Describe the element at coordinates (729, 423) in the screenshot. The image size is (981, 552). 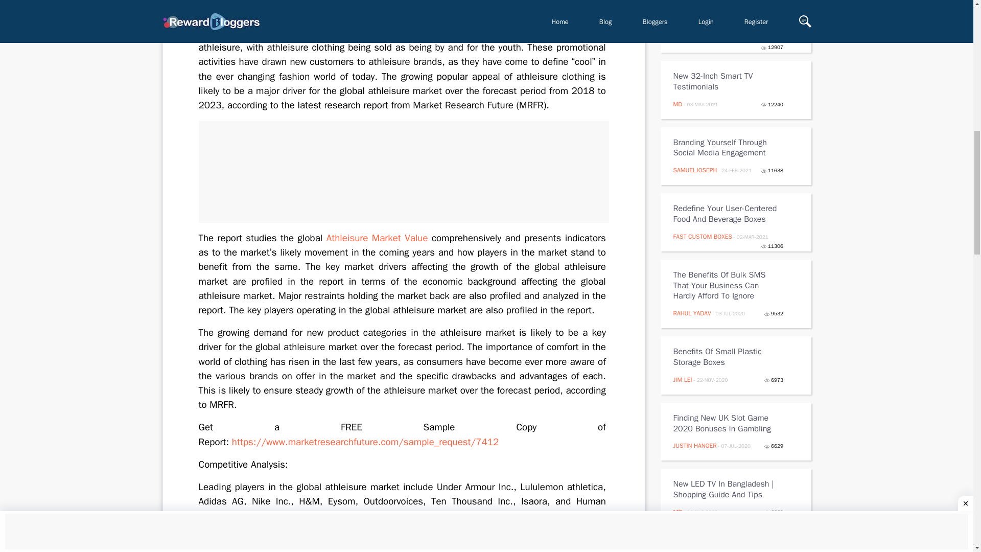
I see `Finding New UK Slot Game 2020 Bonuses In Gambling` at that location.